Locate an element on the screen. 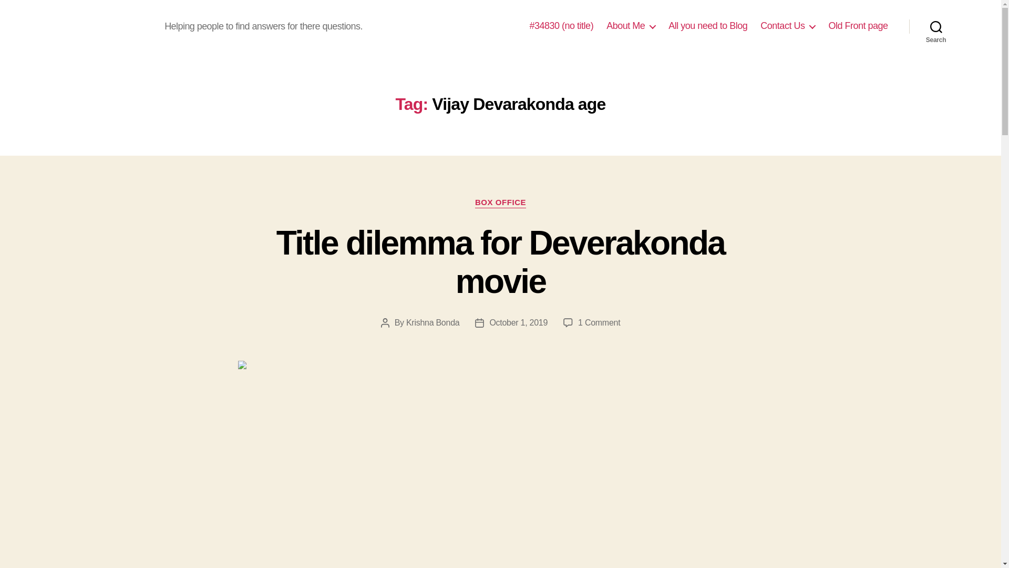  Krishna Bonda is located at coordinates (599, 322).